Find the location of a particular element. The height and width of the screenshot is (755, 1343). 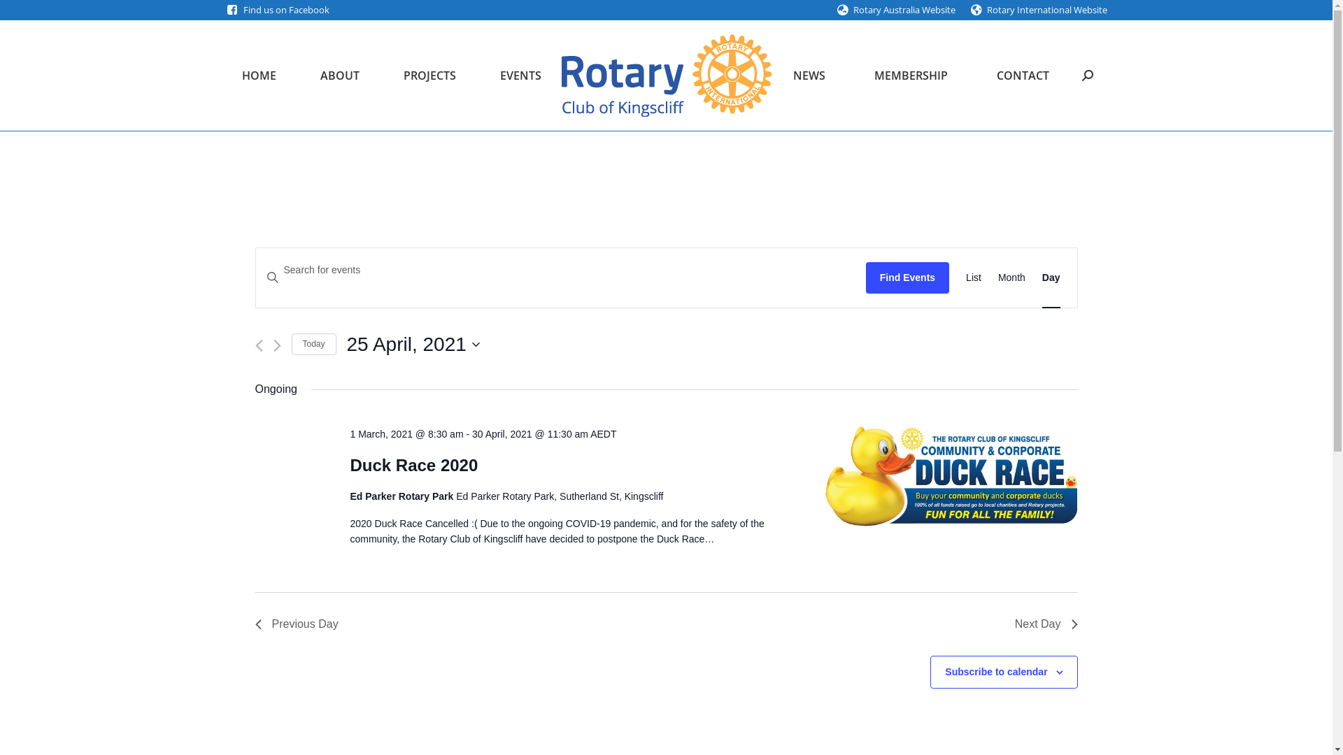

MEMBERSHIP is located at coordinates (911, 75).